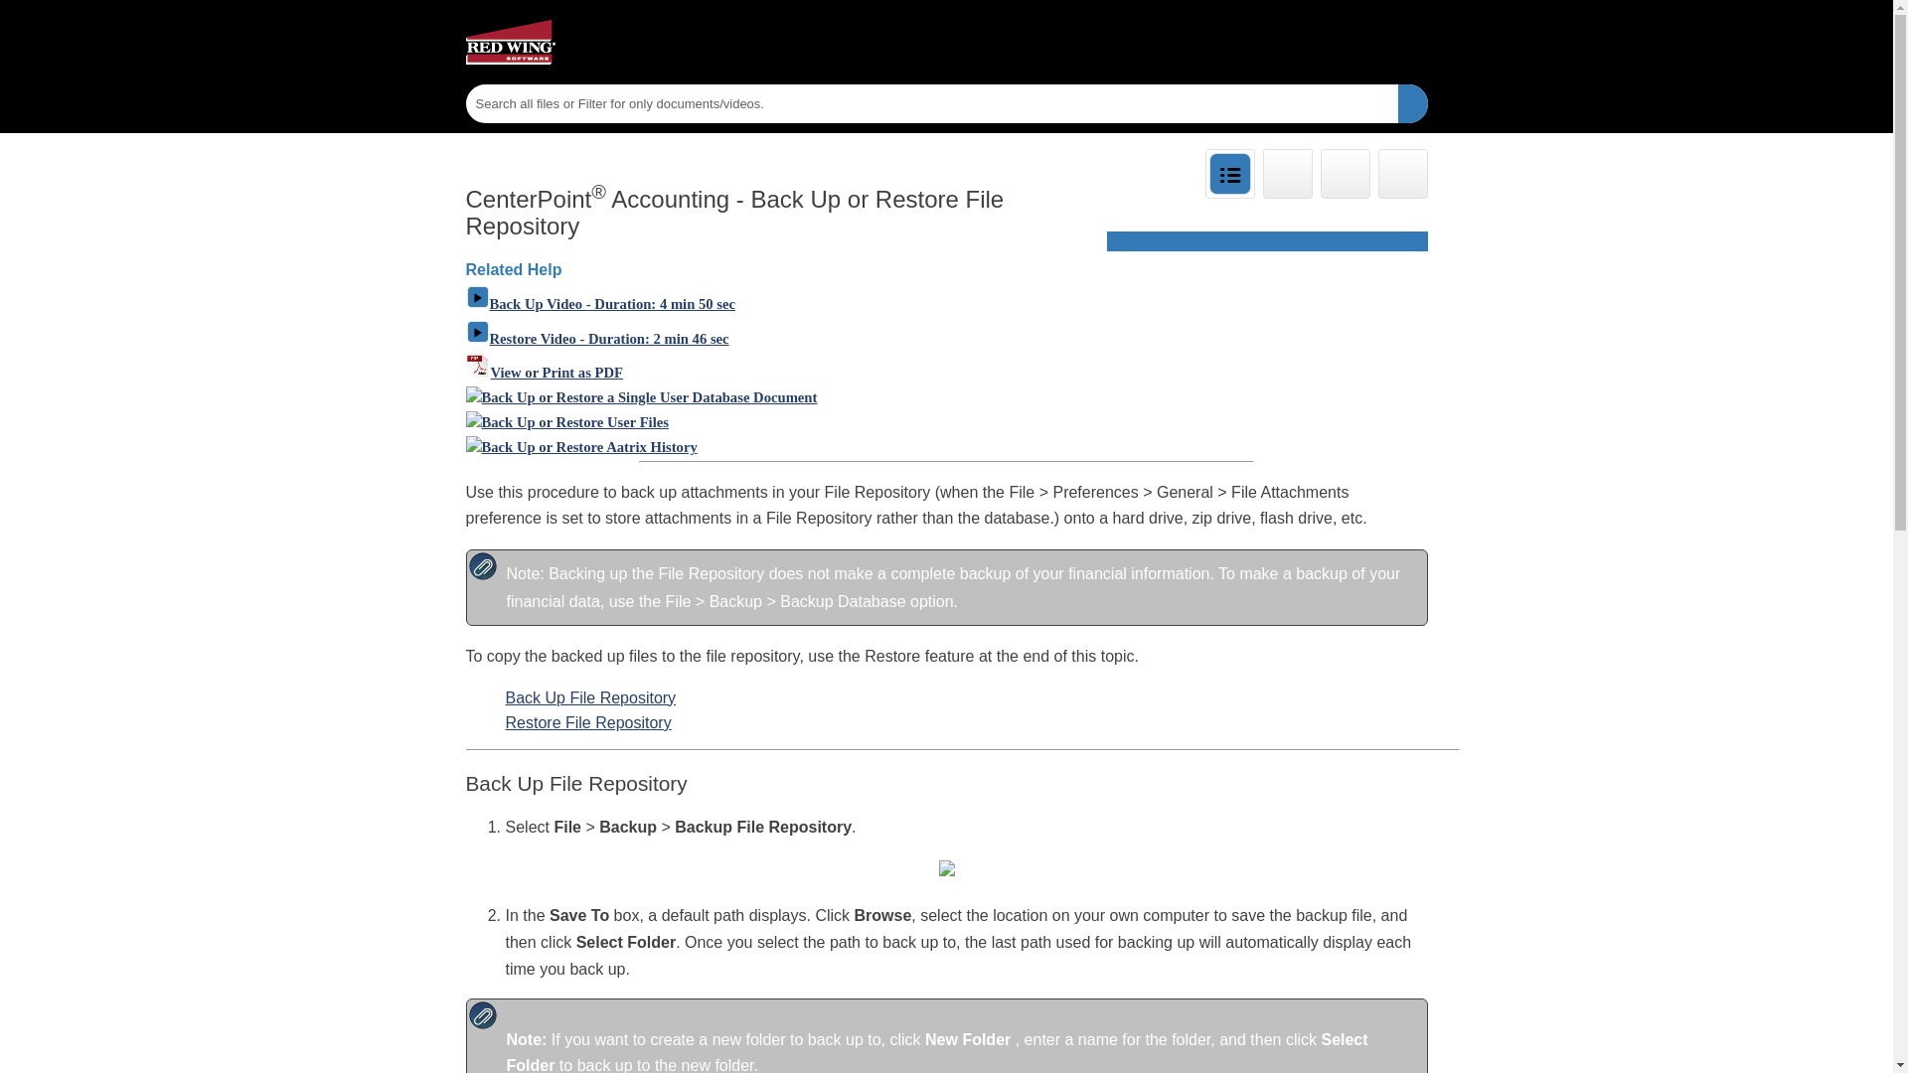  What do you see at coordinates (596, 338) in the screenshot?
I see `Restore Video - Duration: 2 min 46 sec` at bounding box center [596, 338].